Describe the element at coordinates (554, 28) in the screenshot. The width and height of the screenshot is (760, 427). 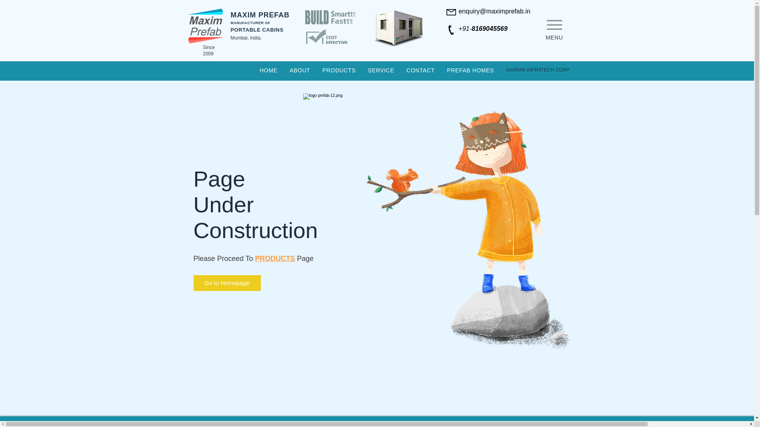
I see `MENU` at that location.